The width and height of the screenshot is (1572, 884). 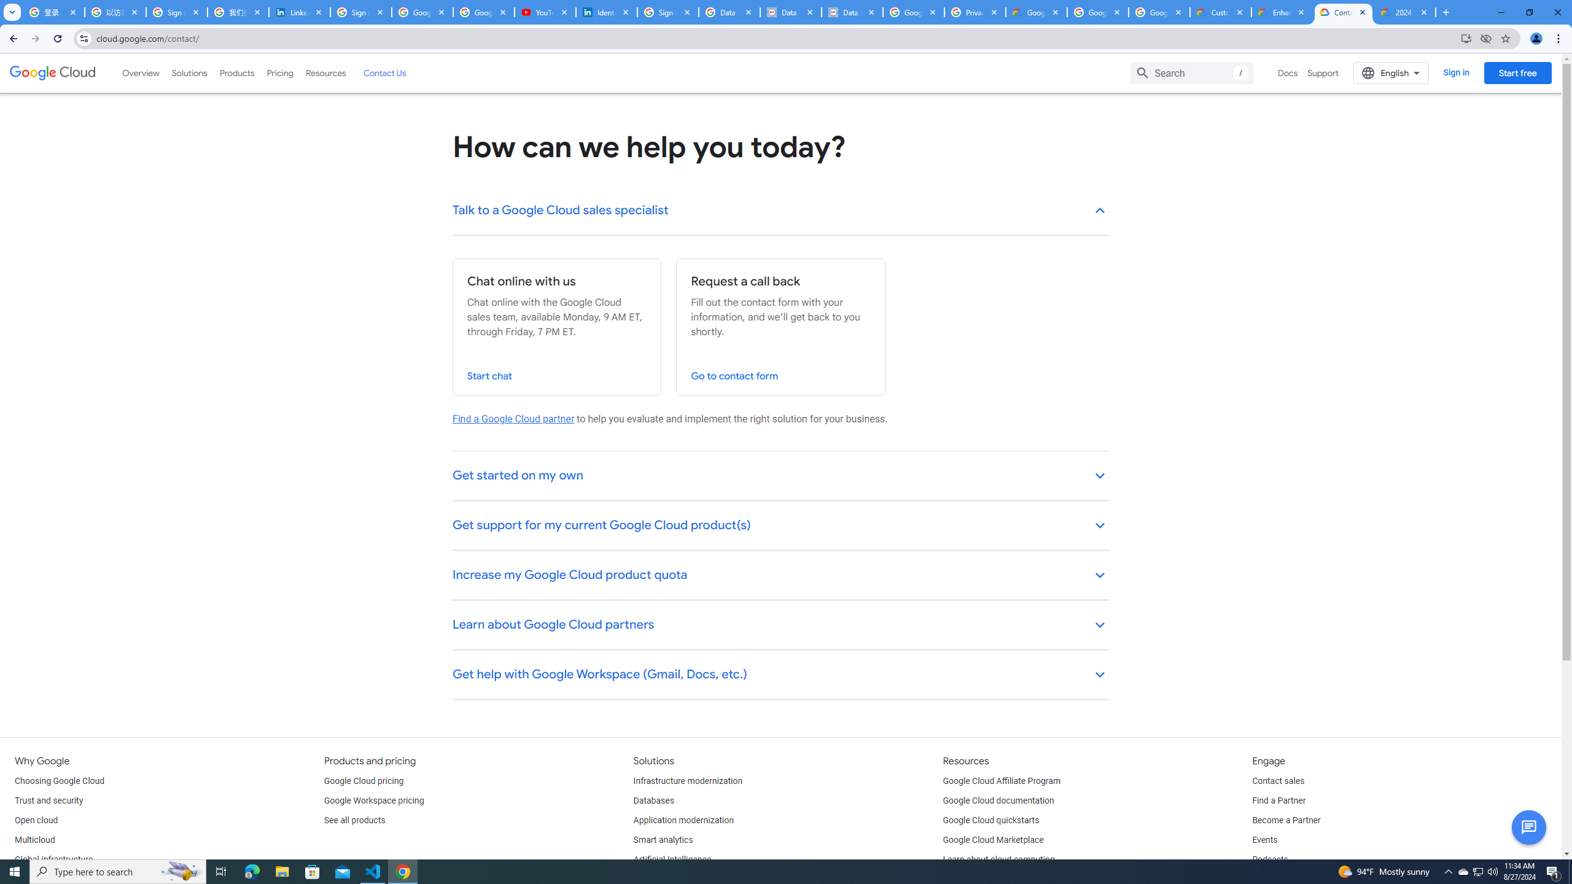 I want to click on Solutions, so click(x=189, y=72).